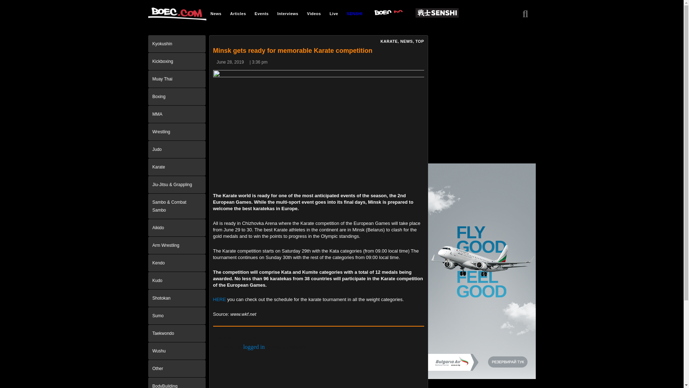 This screenshot has width=689, height=388. What do you see at coordinates (238, 13) in the screenshot?
I see `Articles` at bounding box center [238, 13].